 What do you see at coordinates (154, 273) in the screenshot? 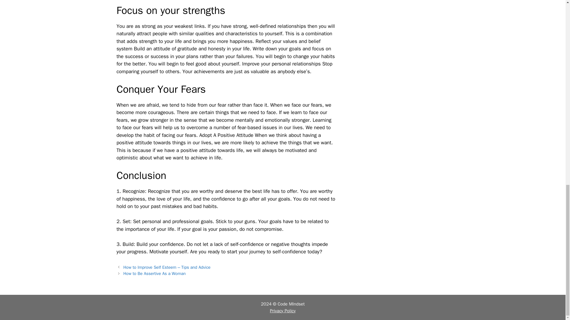
I see `How to Be Assertive As a Woman` at bounding box center [154, 273].